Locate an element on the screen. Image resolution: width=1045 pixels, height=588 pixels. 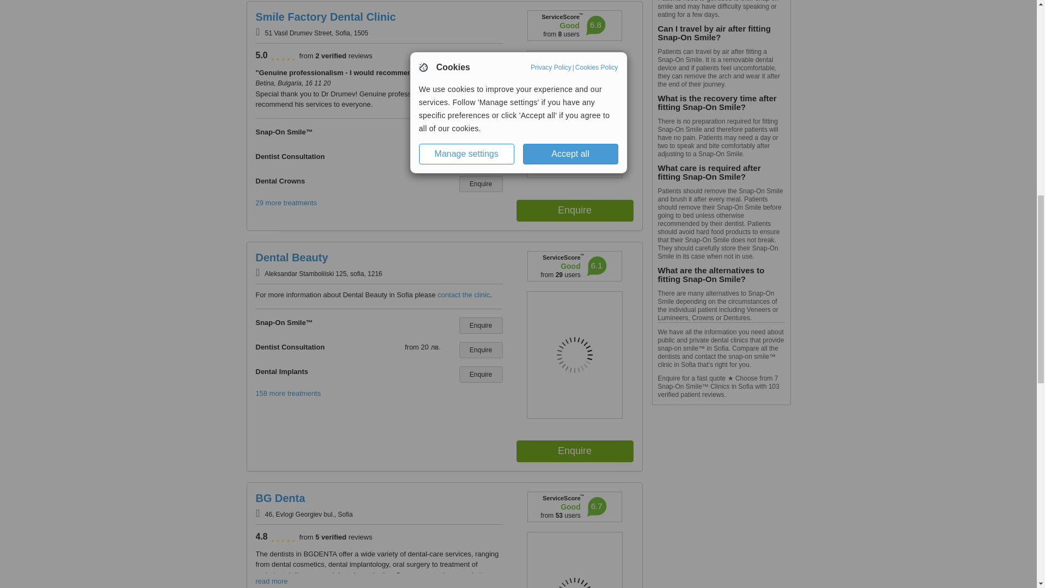
Enquire is located at coordinates (481, 184).